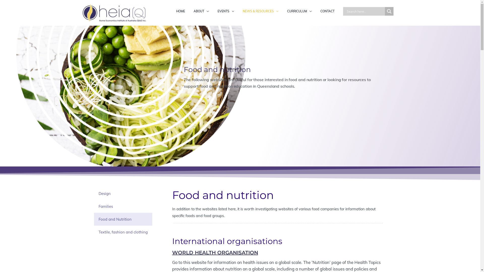 This screenshot has height=272, width=484. What do you see at coordinates (123, 207) in the screenshot?
I see `Families` at bounding box center [123, 207].